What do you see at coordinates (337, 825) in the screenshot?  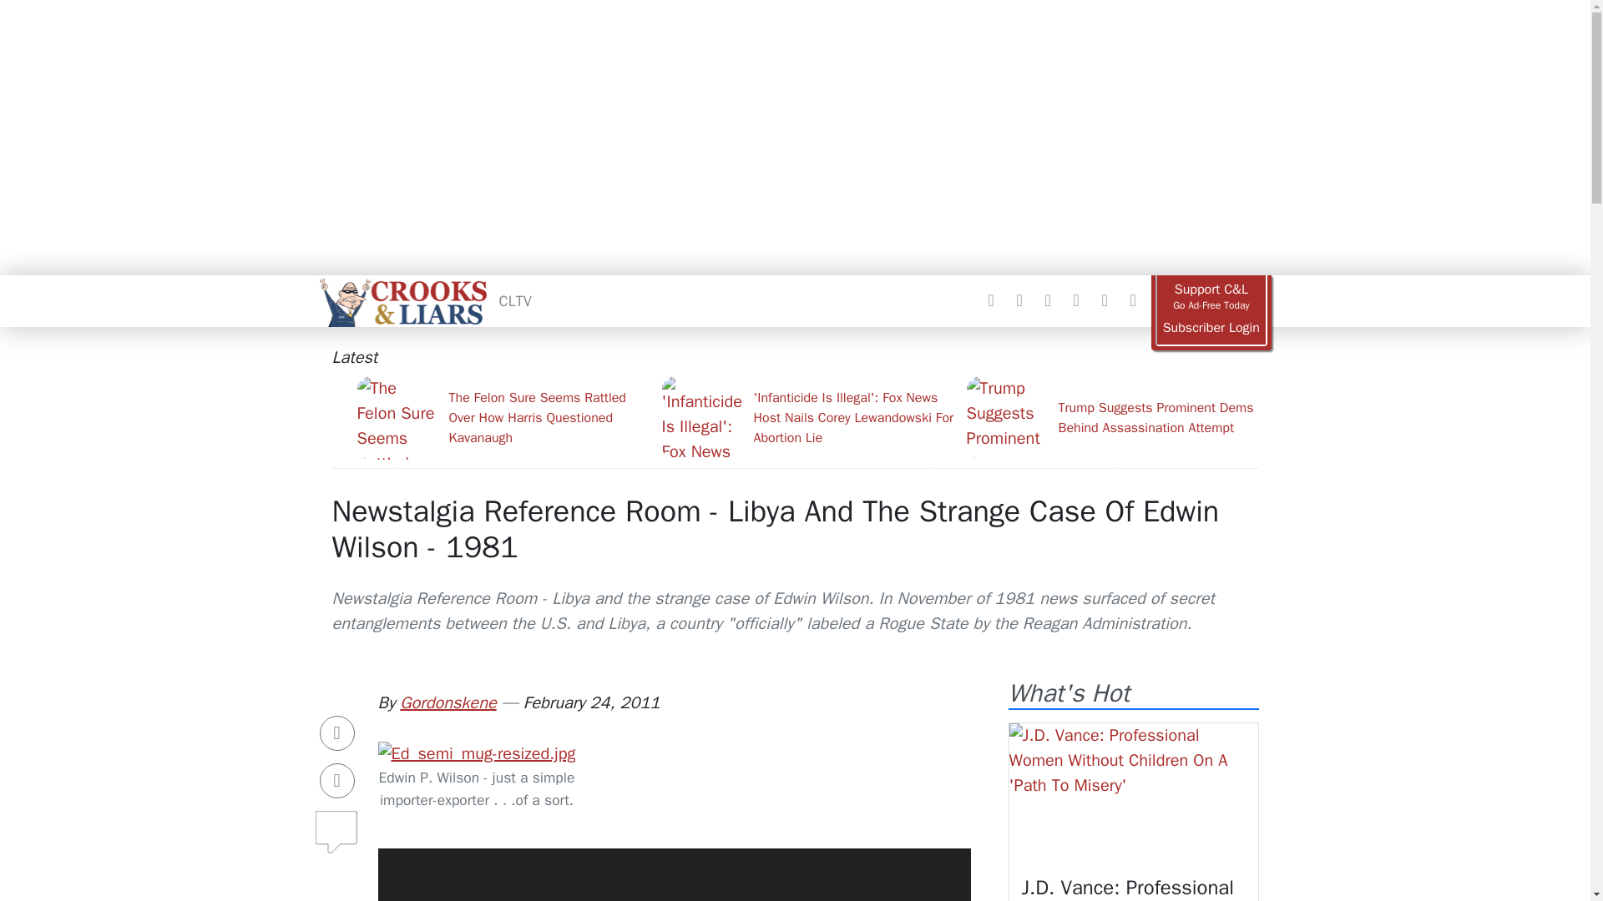 I see `Comments` at bounding box center [337, 825].